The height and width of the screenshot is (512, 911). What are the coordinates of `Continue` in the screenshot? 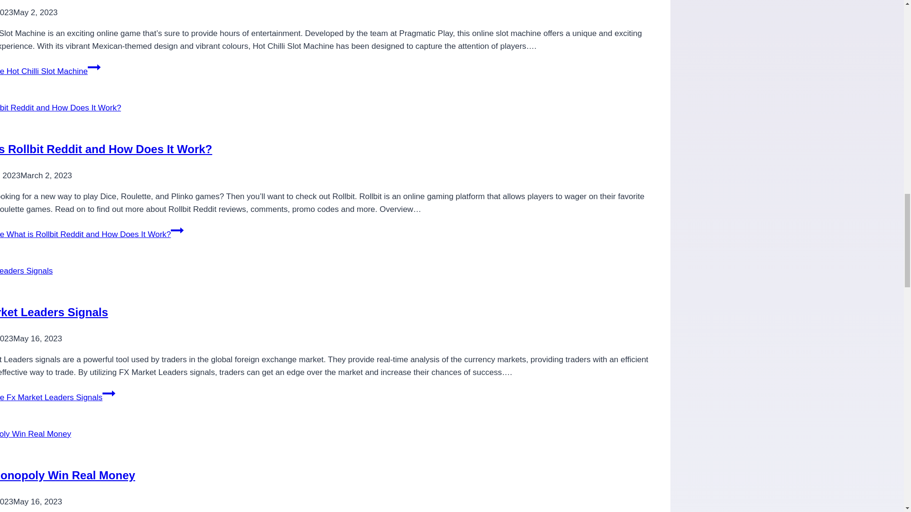 It's located at (94, 67).